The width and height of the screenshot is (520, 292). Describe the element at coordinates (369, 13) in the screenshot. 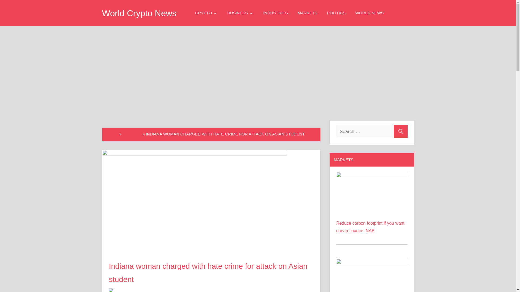

I see `WORLD NEWS` at that location.